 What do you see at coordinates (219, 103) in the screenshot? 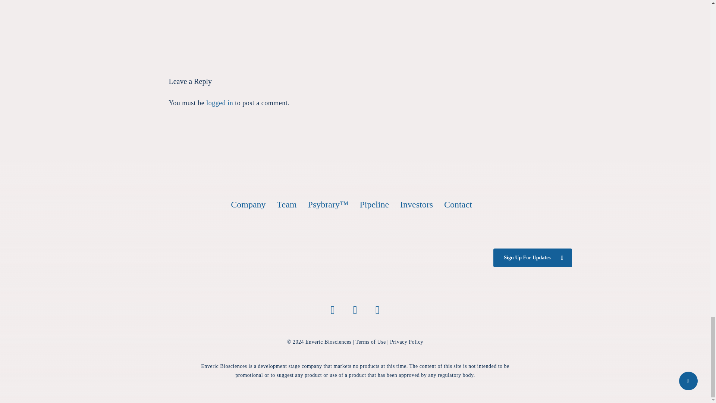
I see `logged in` at bounding box center [219, 103].